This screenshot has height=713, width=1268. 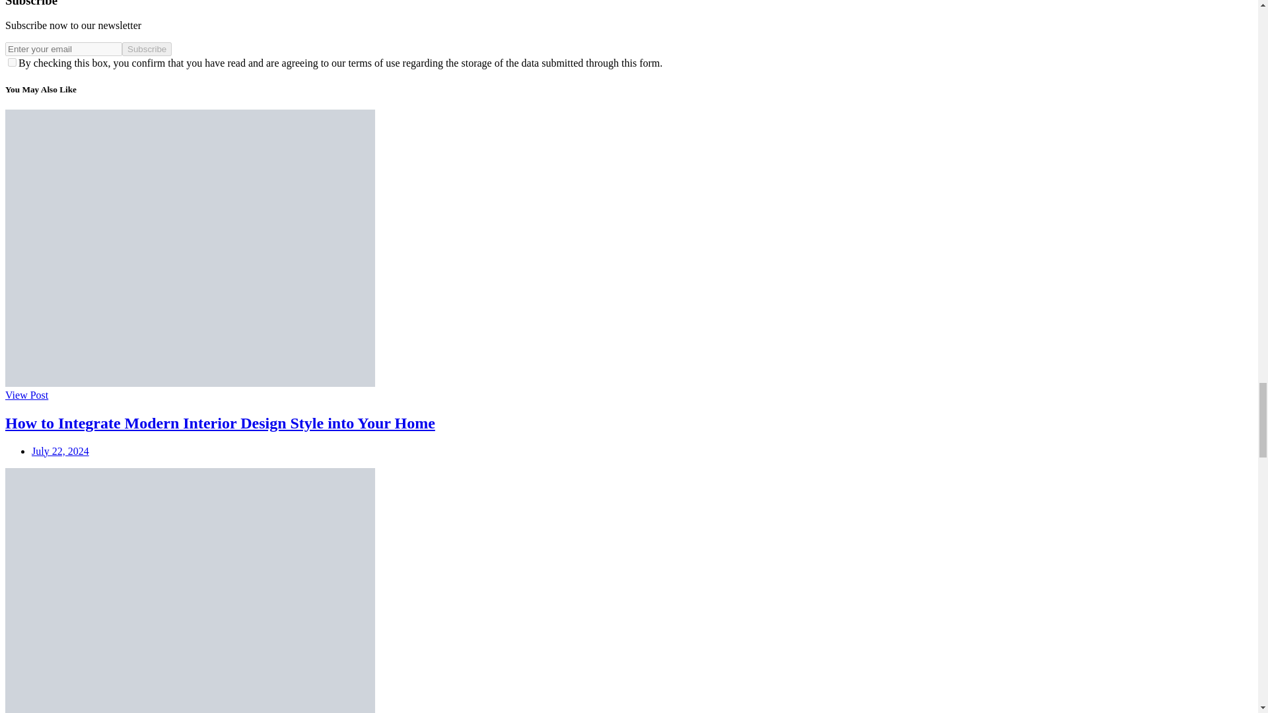 I want to click on on, so click(x=12, y=62).